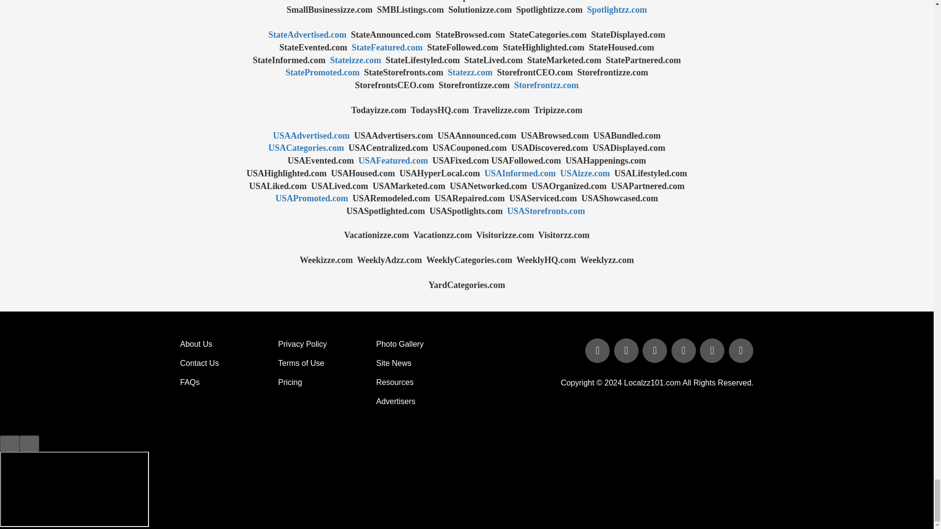 The height and width of the screenshot is (529, 941). I want to click on Follow Us on Linked In, so click(656, 351).